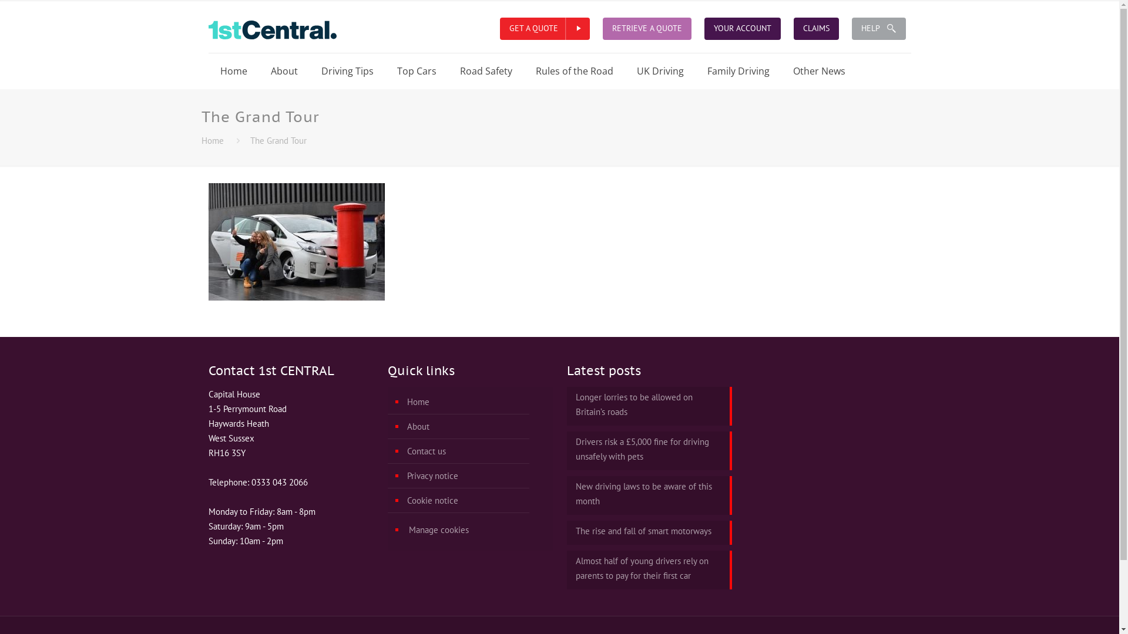  What do you see at coordinates (476, 402) in the screenshot?
I see `Home` at bounding box center [476, 402].